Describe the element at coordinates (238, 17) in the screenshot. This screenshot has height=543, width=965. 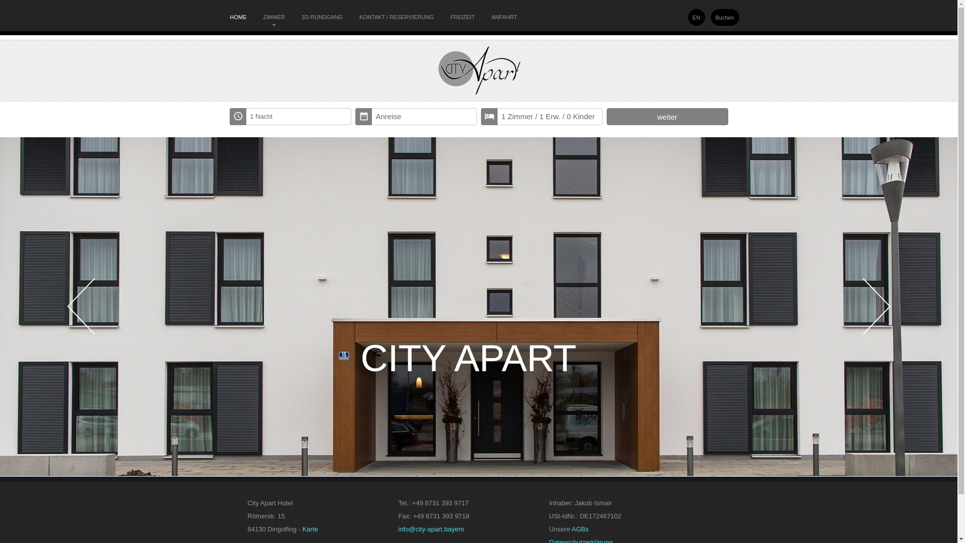
I see `HOME` at that location.